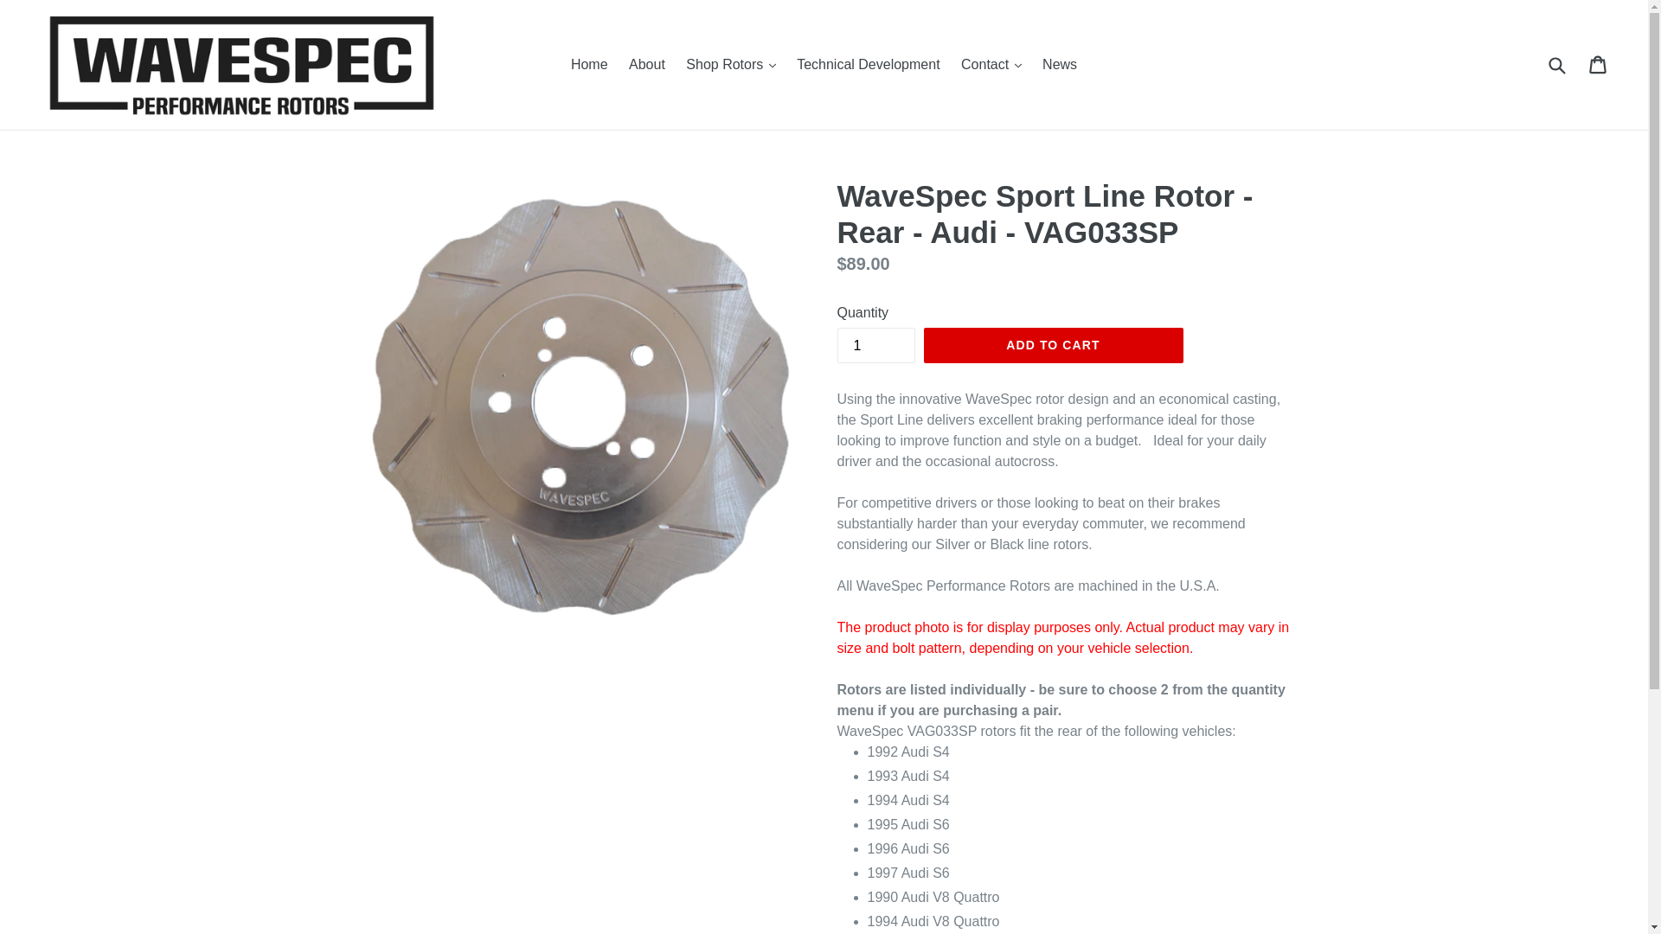 This screenshot has width=1661, height=934. Describe the element at coordinates (647, 64) in the screenshot. I see `About` at that location.